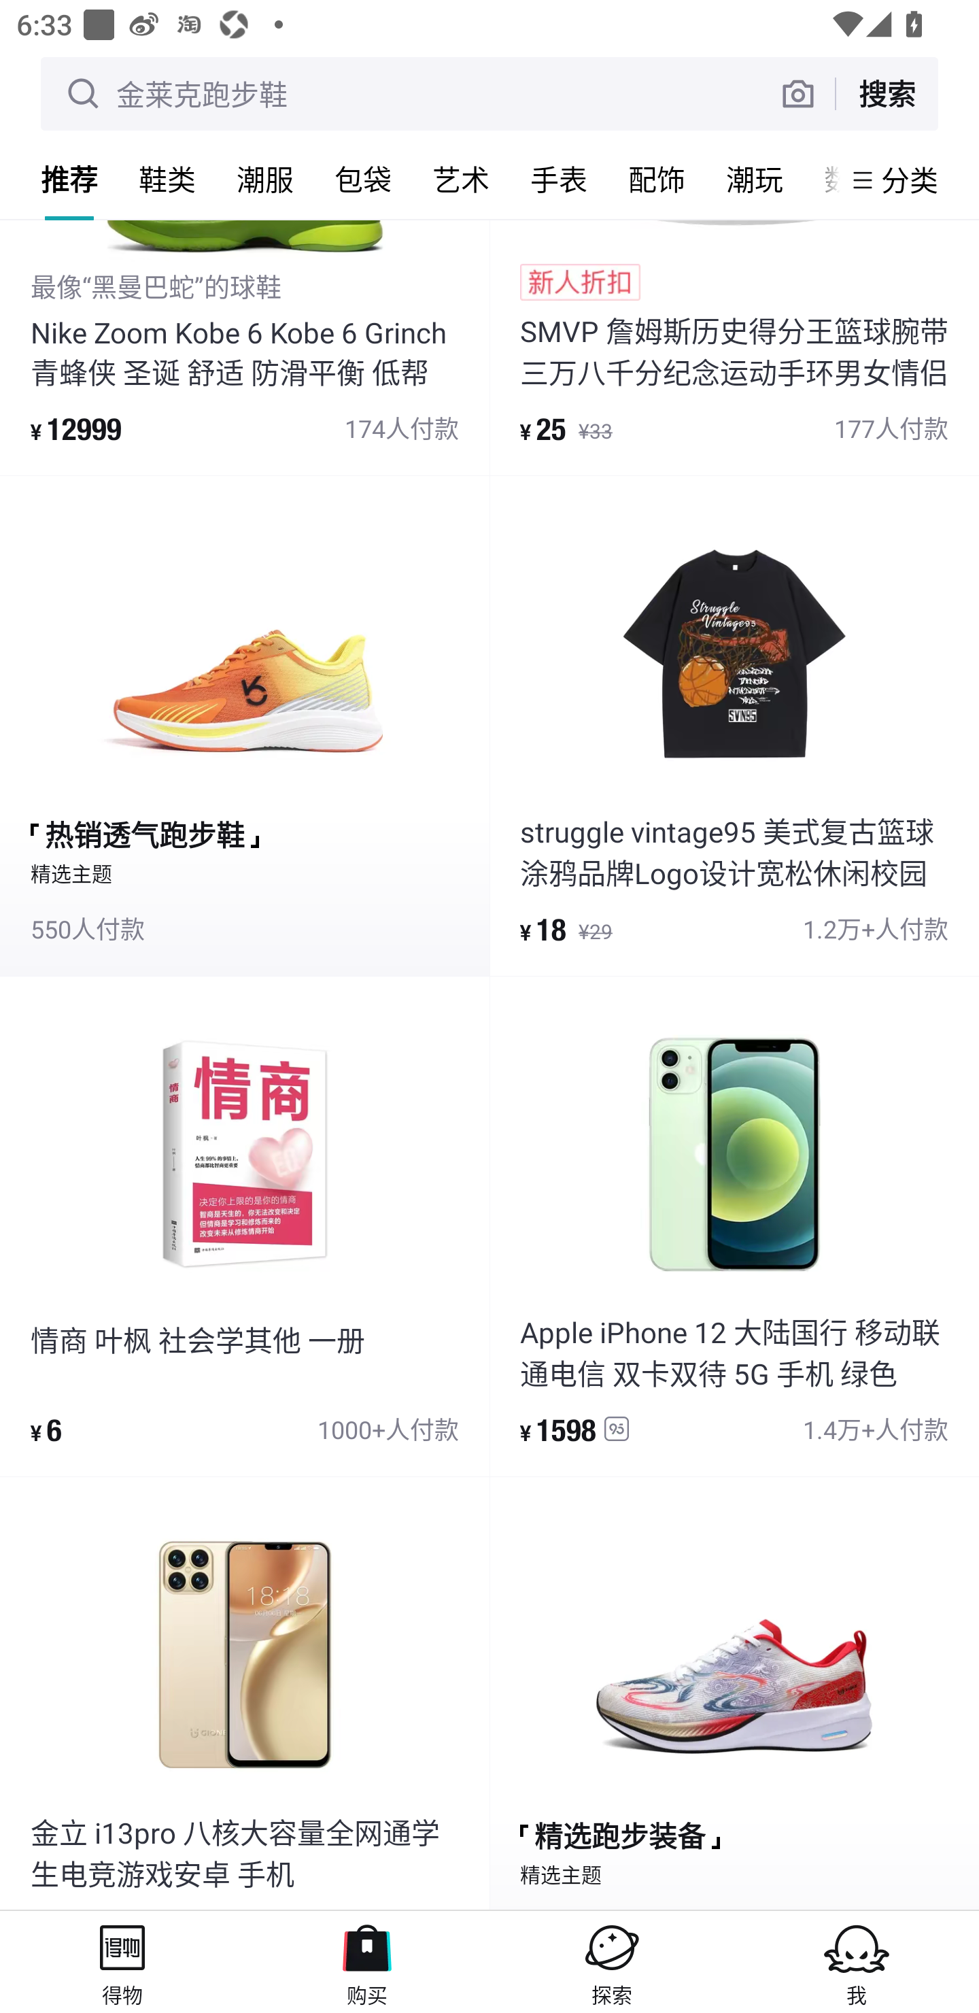 This screenshot has width=979, height=2013. I want to click on 我, so click(857, 1961).